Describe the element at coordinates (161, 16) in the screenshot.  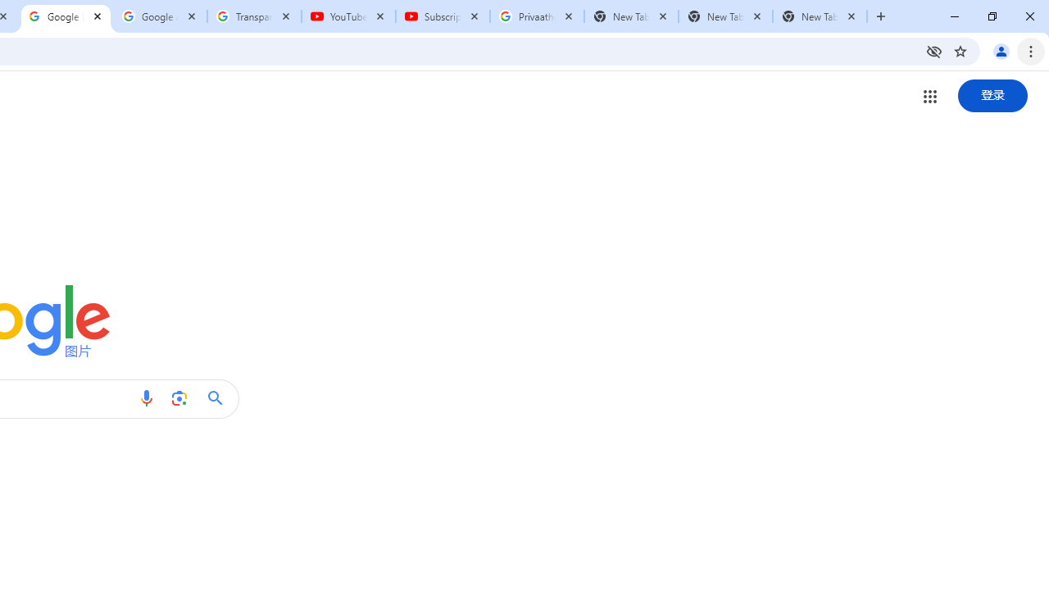
I see `Google Account` at that location.